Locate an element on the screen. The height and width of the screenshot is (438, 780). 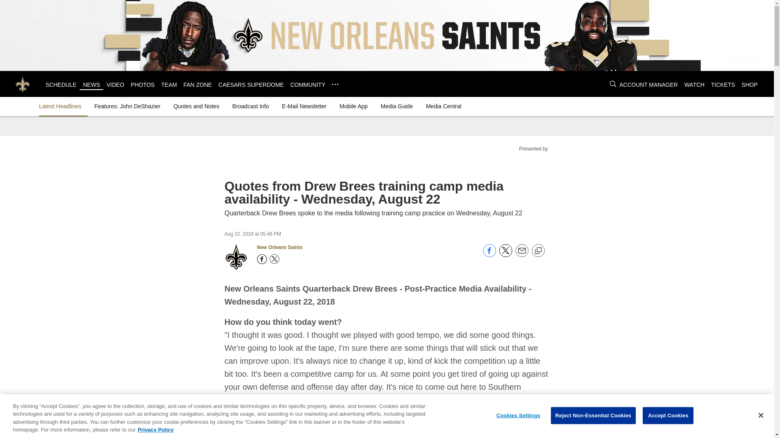
Link to club's homepage is located at coordinates (23, 84).